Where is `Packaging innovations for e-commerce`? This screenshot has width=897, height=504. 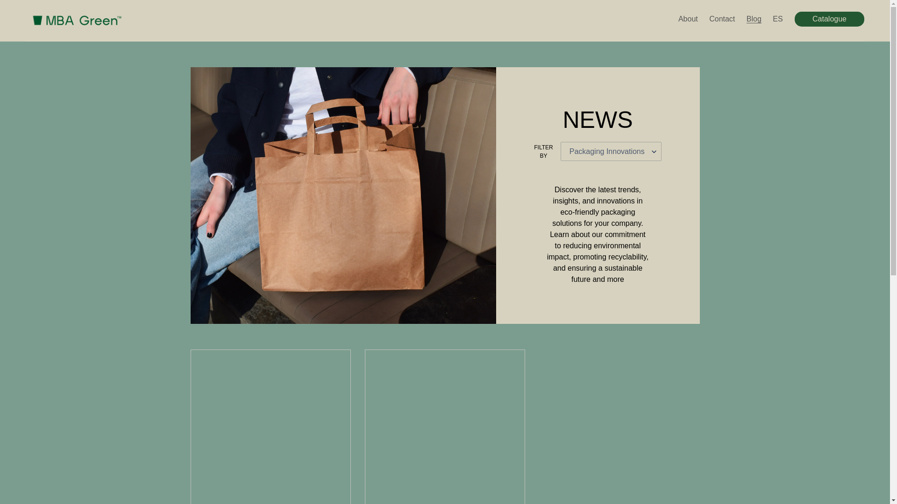
Packaging innovations for e-commerce is located at coordinates (270, 427).